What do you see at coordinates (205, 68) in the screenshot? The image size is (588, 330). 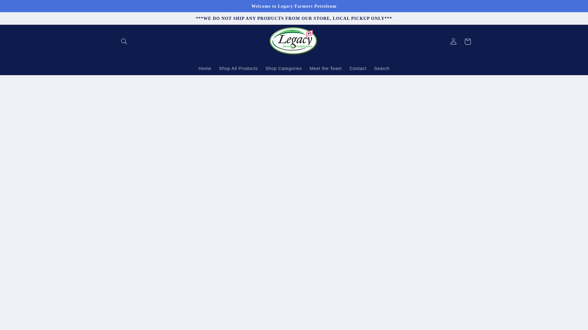 I see `Home` at bounding box center [205, 68].